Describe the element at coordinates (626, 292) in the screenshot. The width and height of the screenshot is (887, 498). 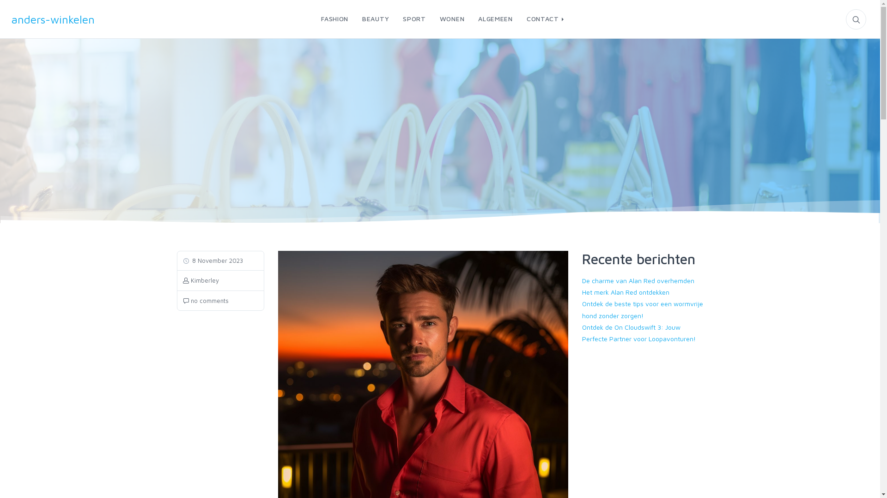
I see `Het merk Alan Red ontdekken` at that location.